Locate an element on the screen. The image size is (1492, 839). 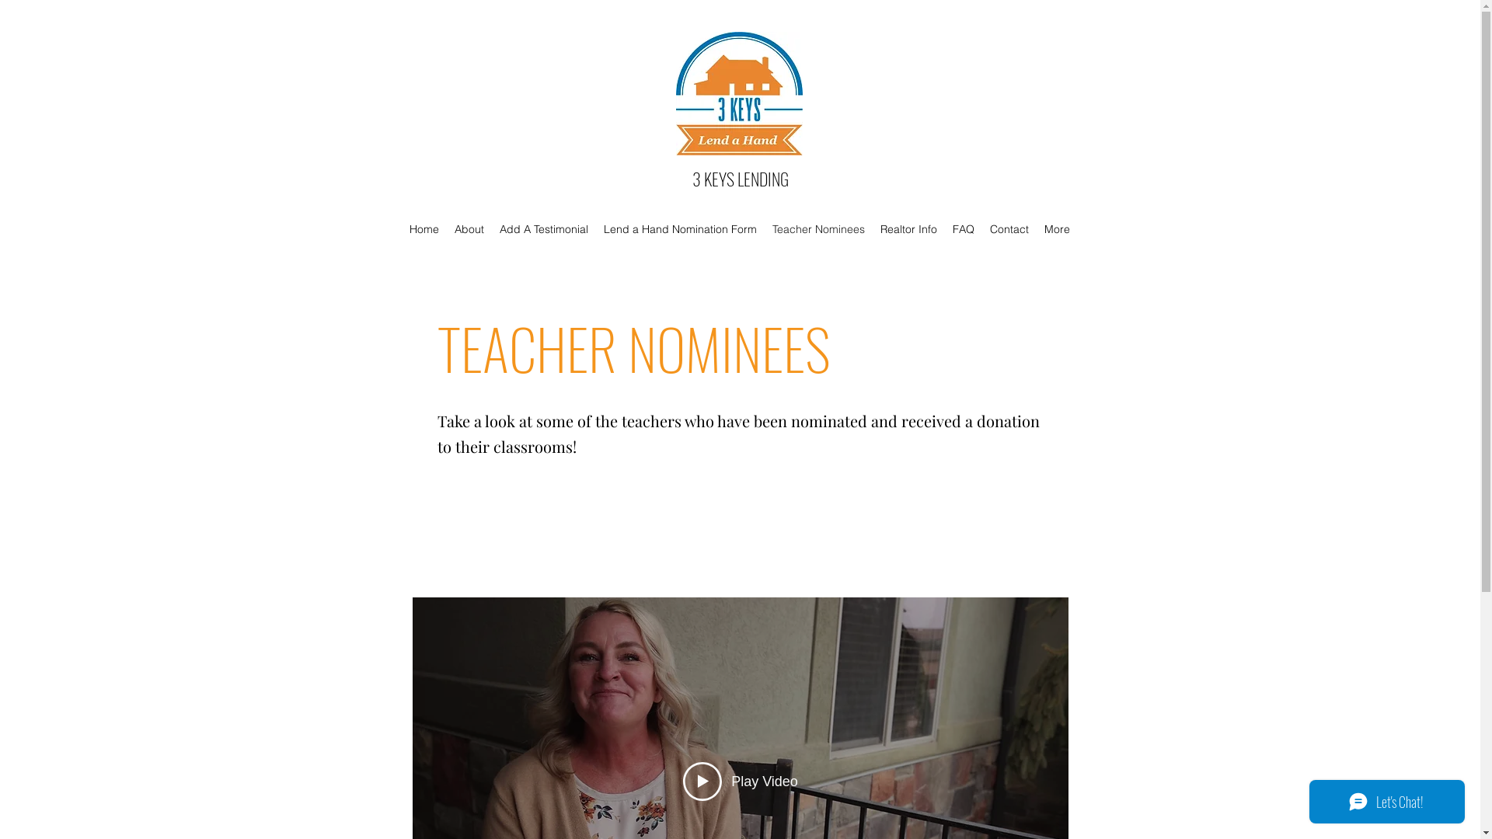
Home is located at coordinates (424, 229).